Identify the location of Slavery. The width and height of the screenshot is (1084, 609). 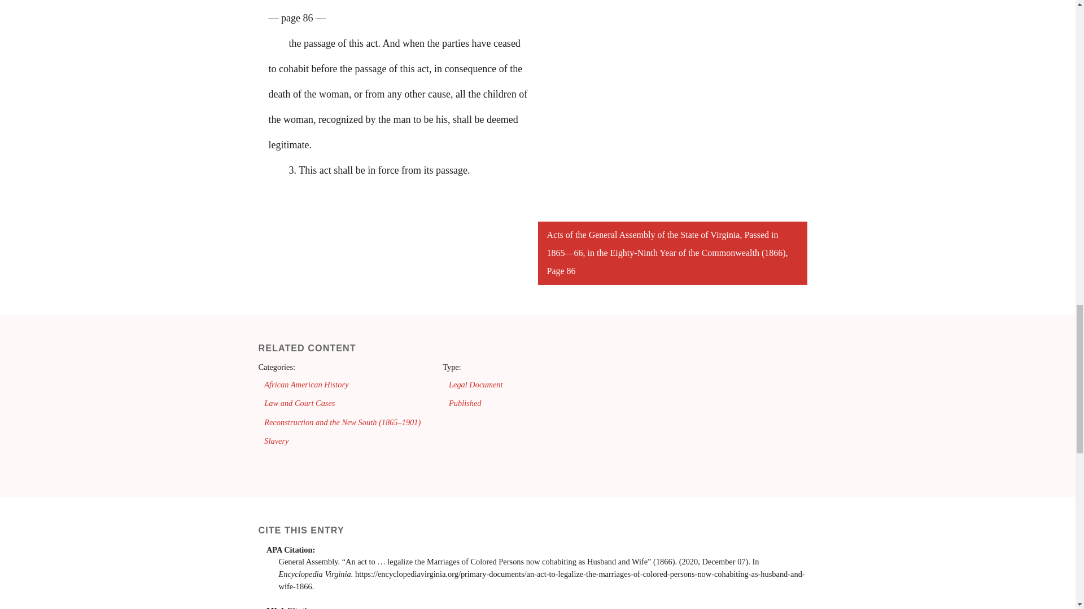
(276, 441).